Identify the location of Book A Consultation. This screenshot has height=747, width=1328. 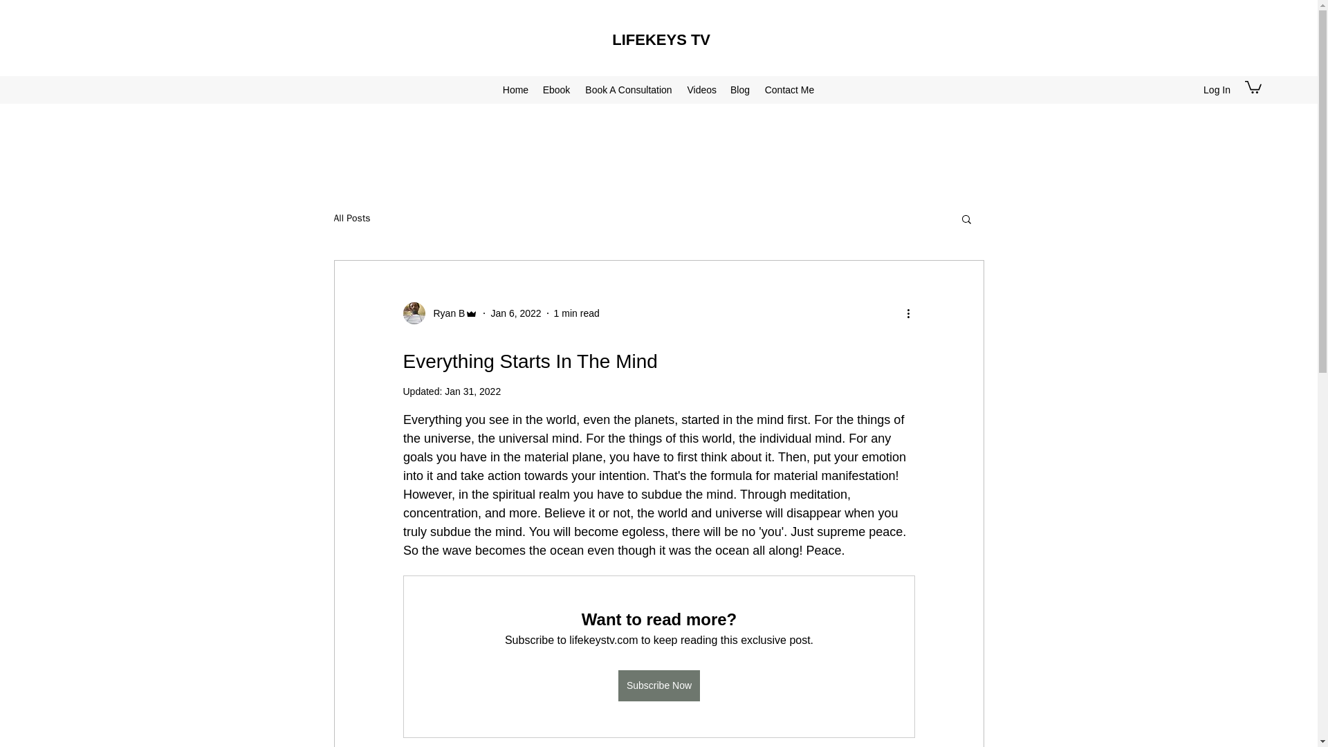
(628, 89).